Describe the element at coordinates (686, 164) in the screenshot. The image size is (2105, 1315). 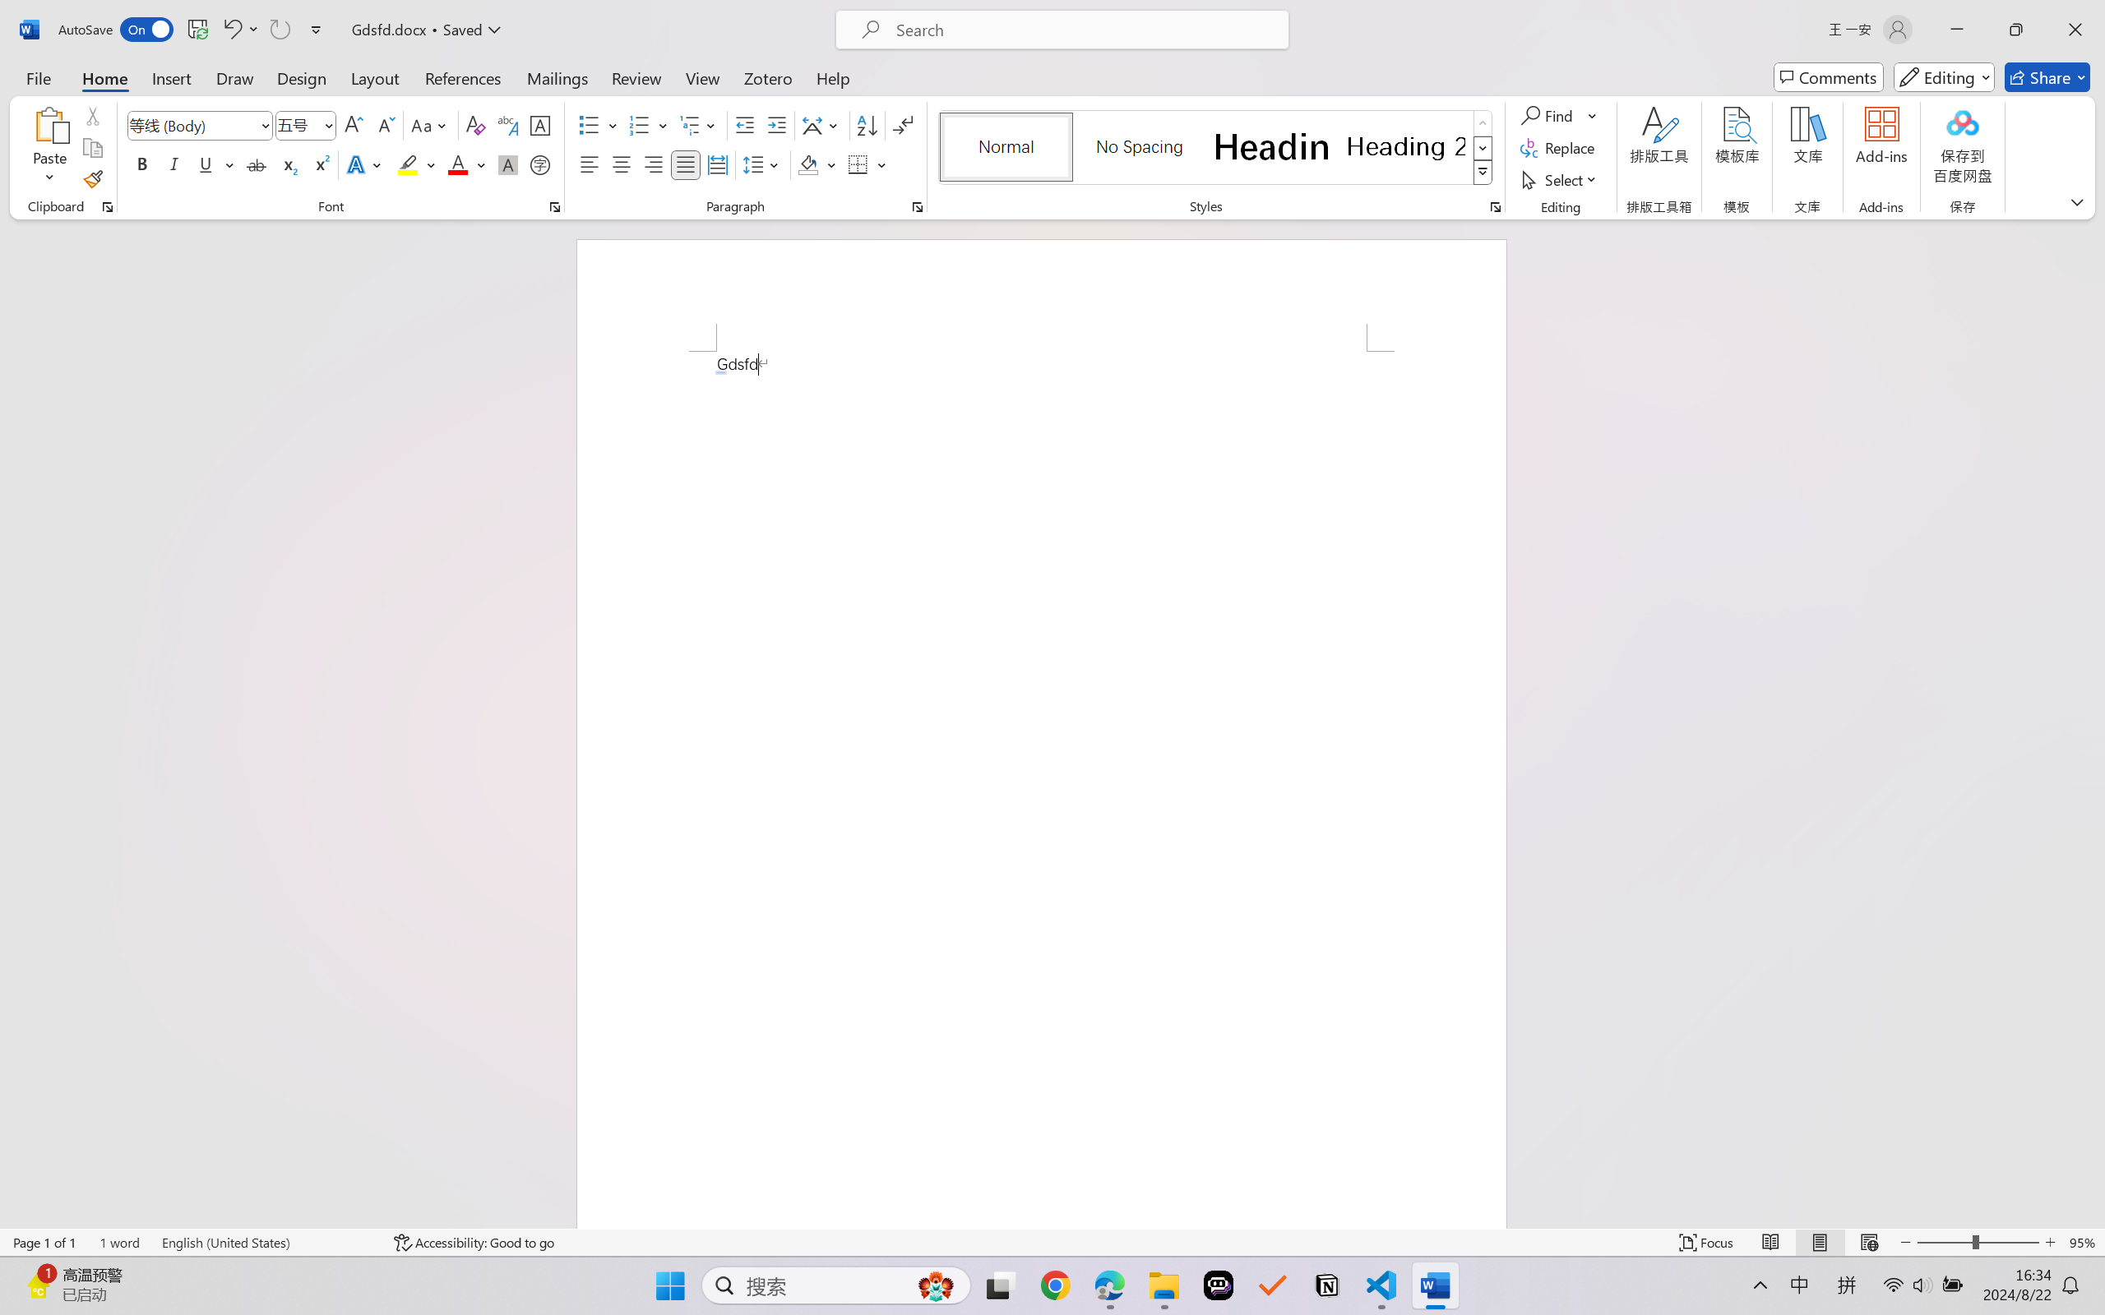
I see `Justify` at that location.